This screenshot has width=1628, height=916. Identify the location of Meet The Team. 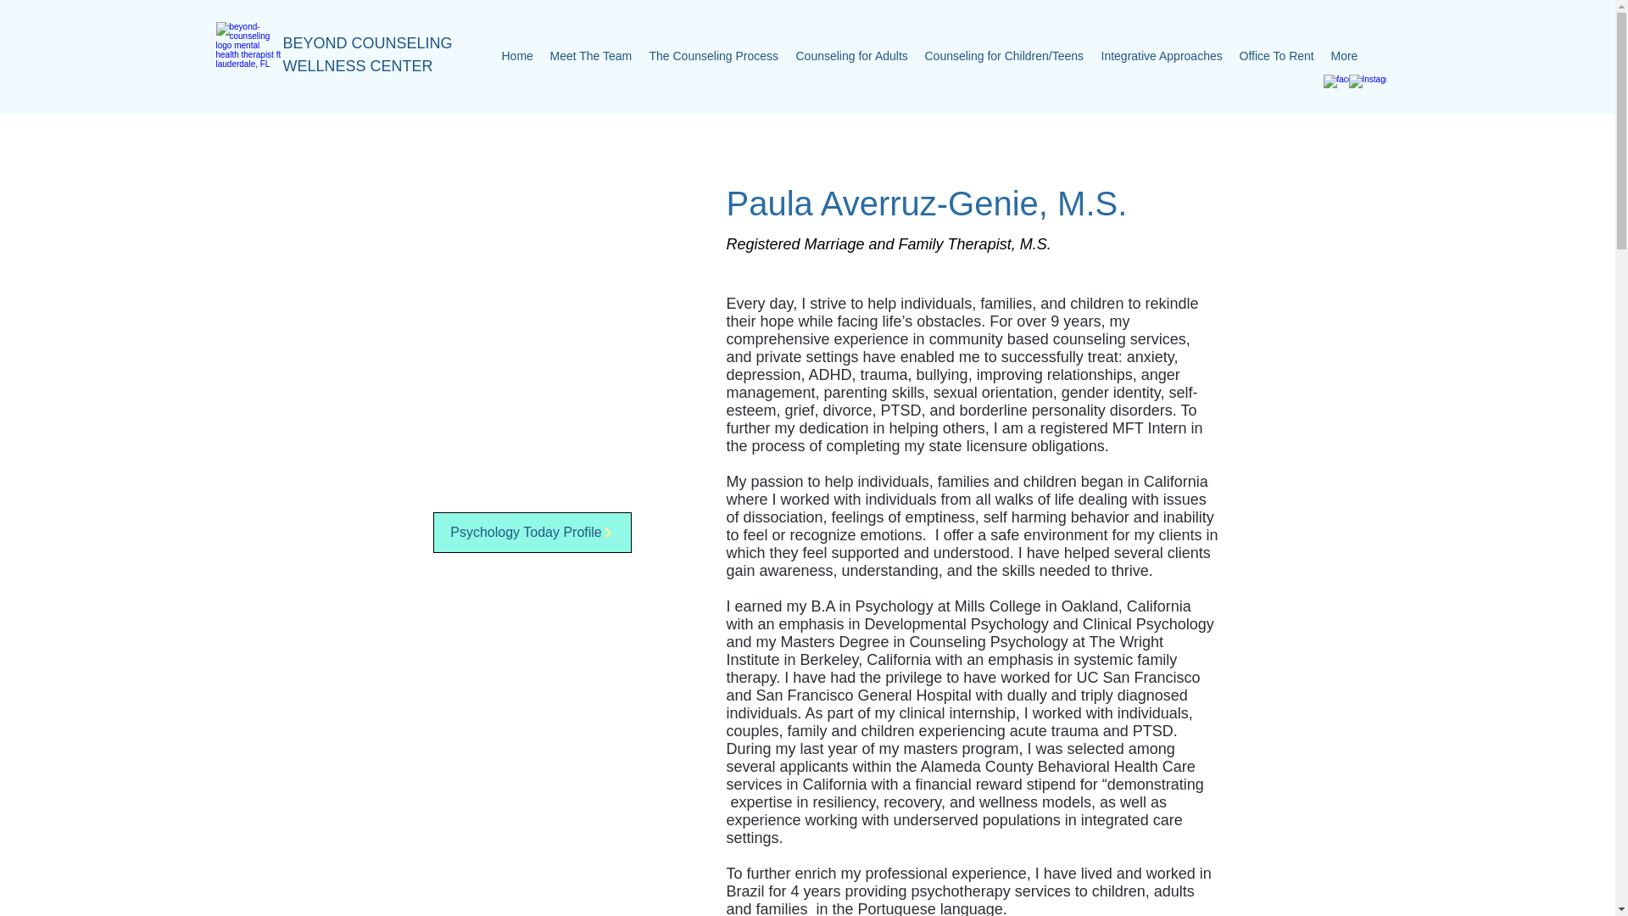
(590, 56).